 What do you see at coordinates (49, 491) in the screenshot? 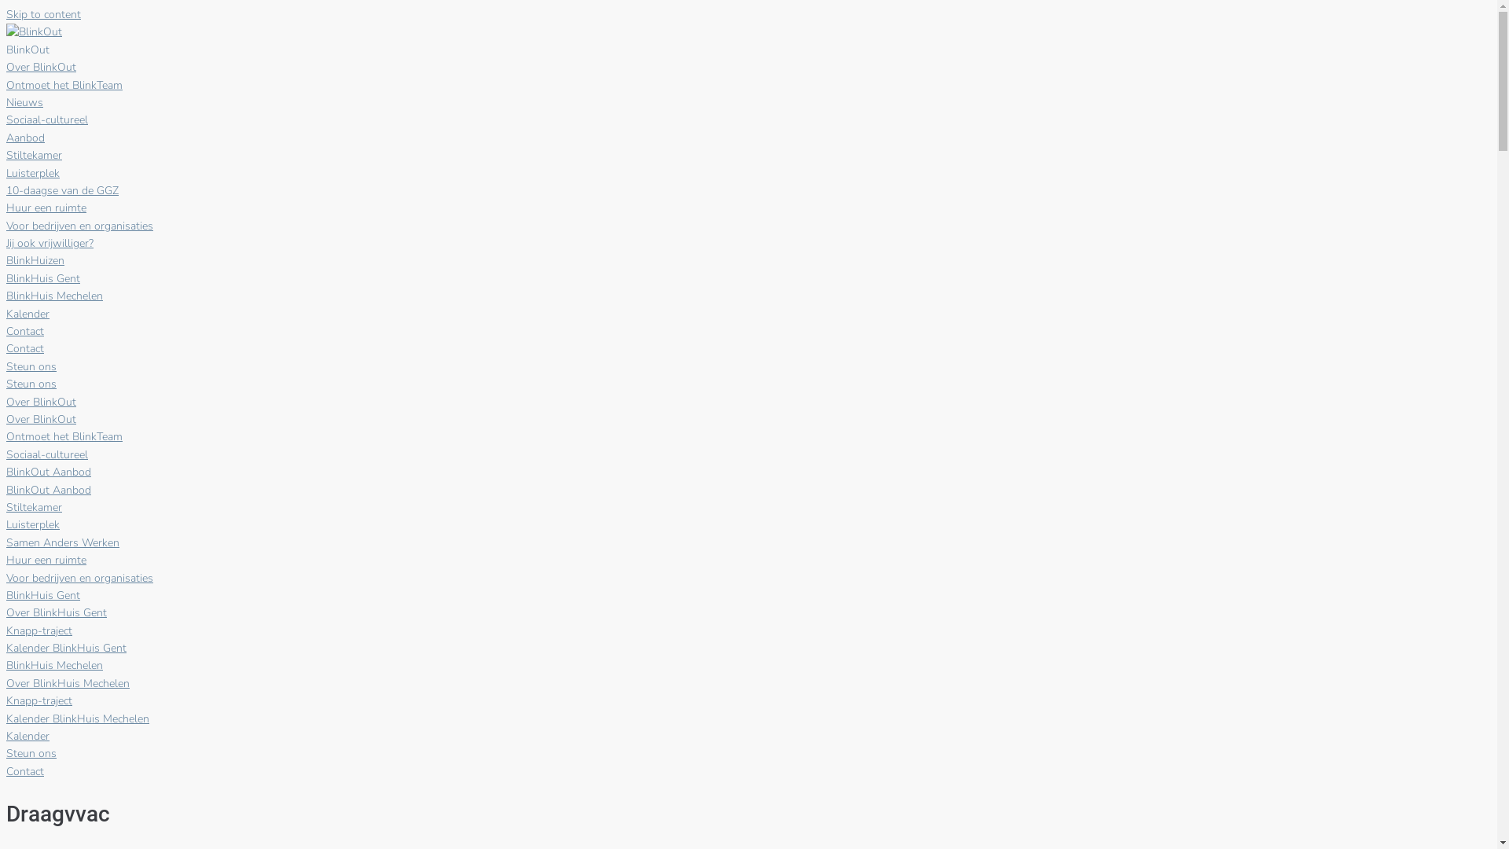
I see `BlinkOut Aanbod` at bounding box center [49, 491].